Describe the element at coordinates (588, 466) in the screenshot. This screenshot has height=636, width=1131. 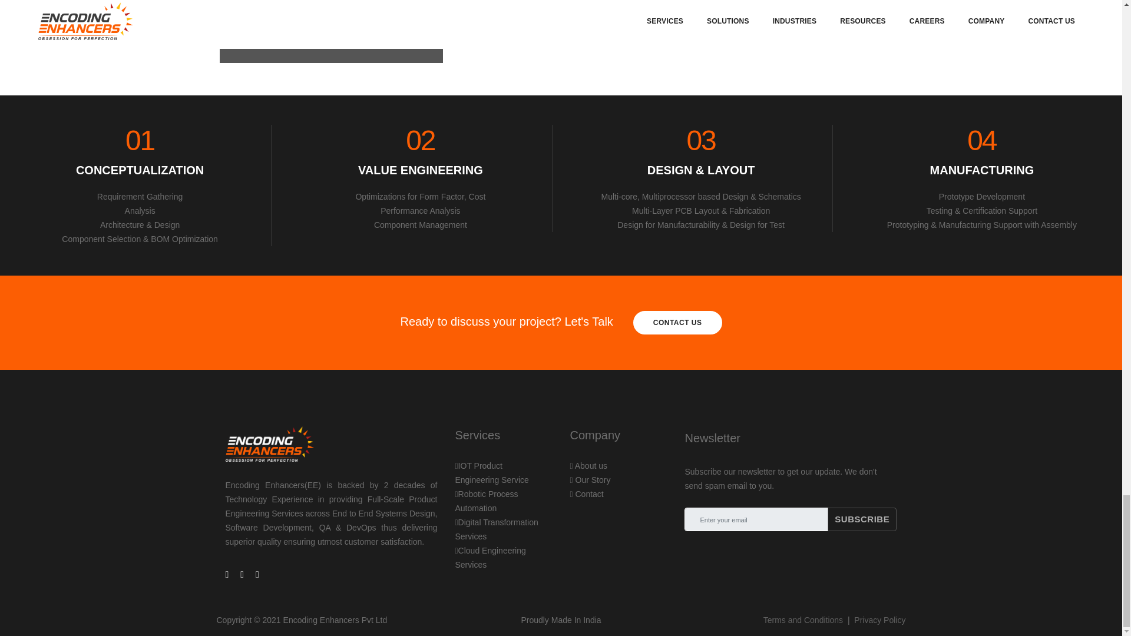
I see `About us` at that location.